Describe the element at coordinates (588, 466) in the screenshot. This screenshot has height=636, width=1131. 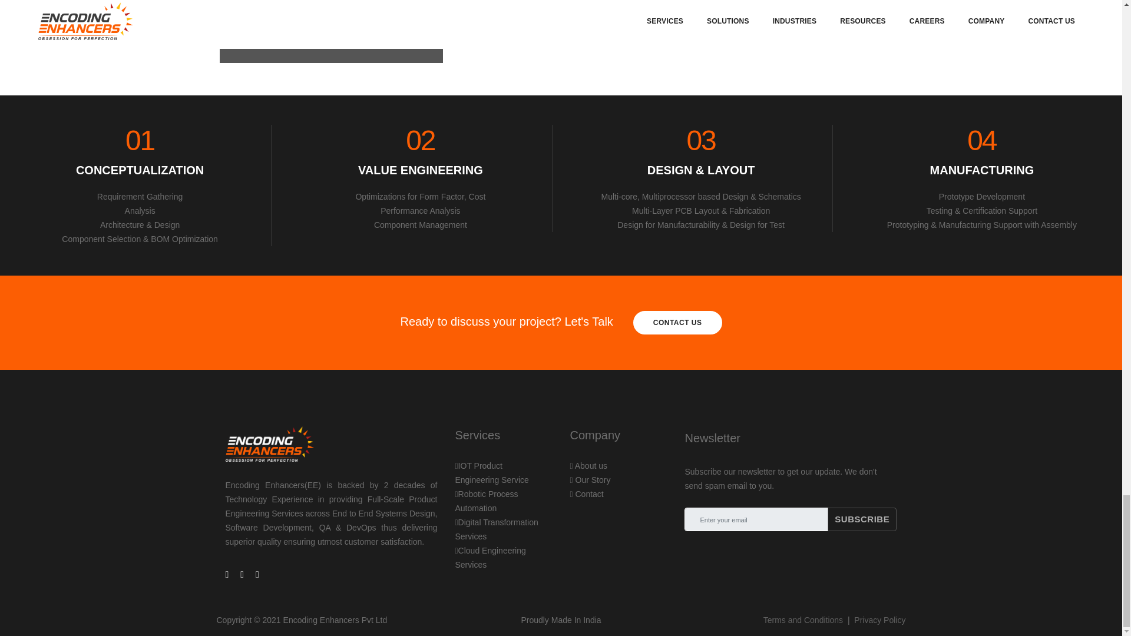
I see `About us` at that location.